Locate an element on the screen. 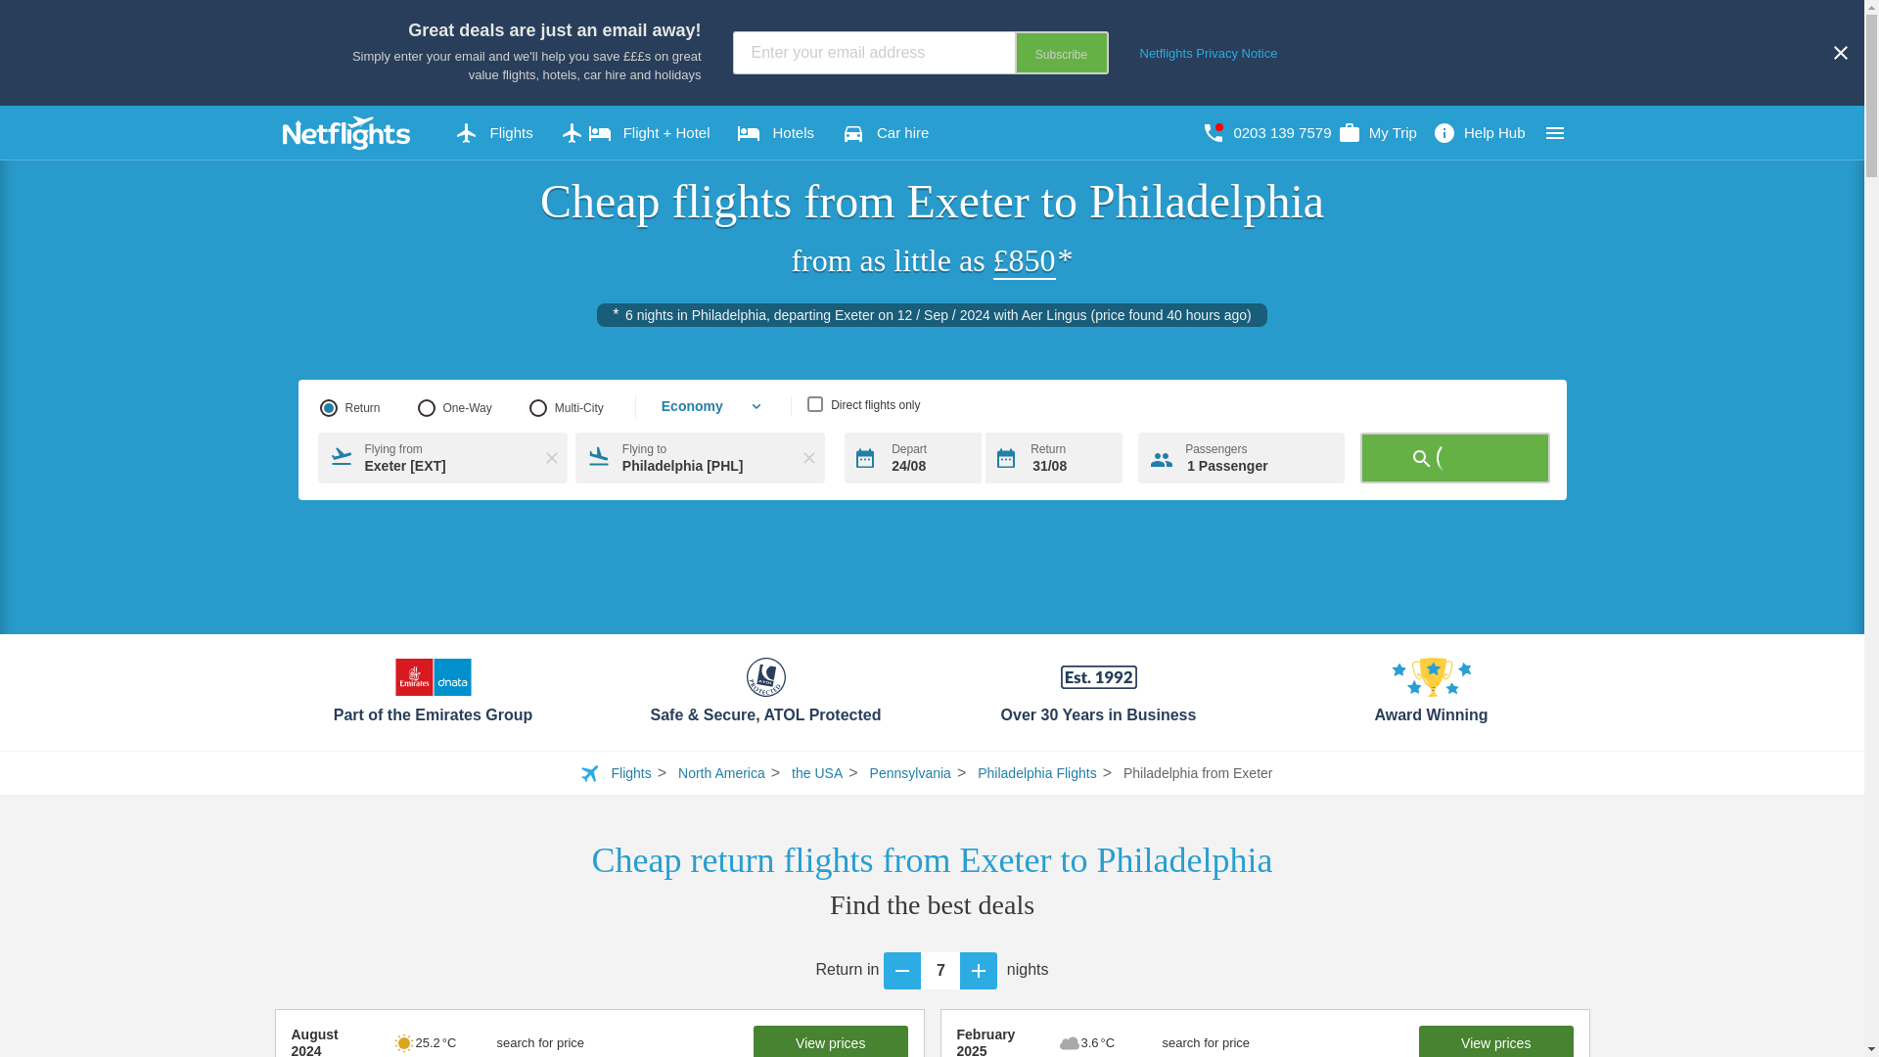 Image resolution: width=1879 pixels, height=1057 pixels. 1 Passenger is located at coordinates (1241, 457).